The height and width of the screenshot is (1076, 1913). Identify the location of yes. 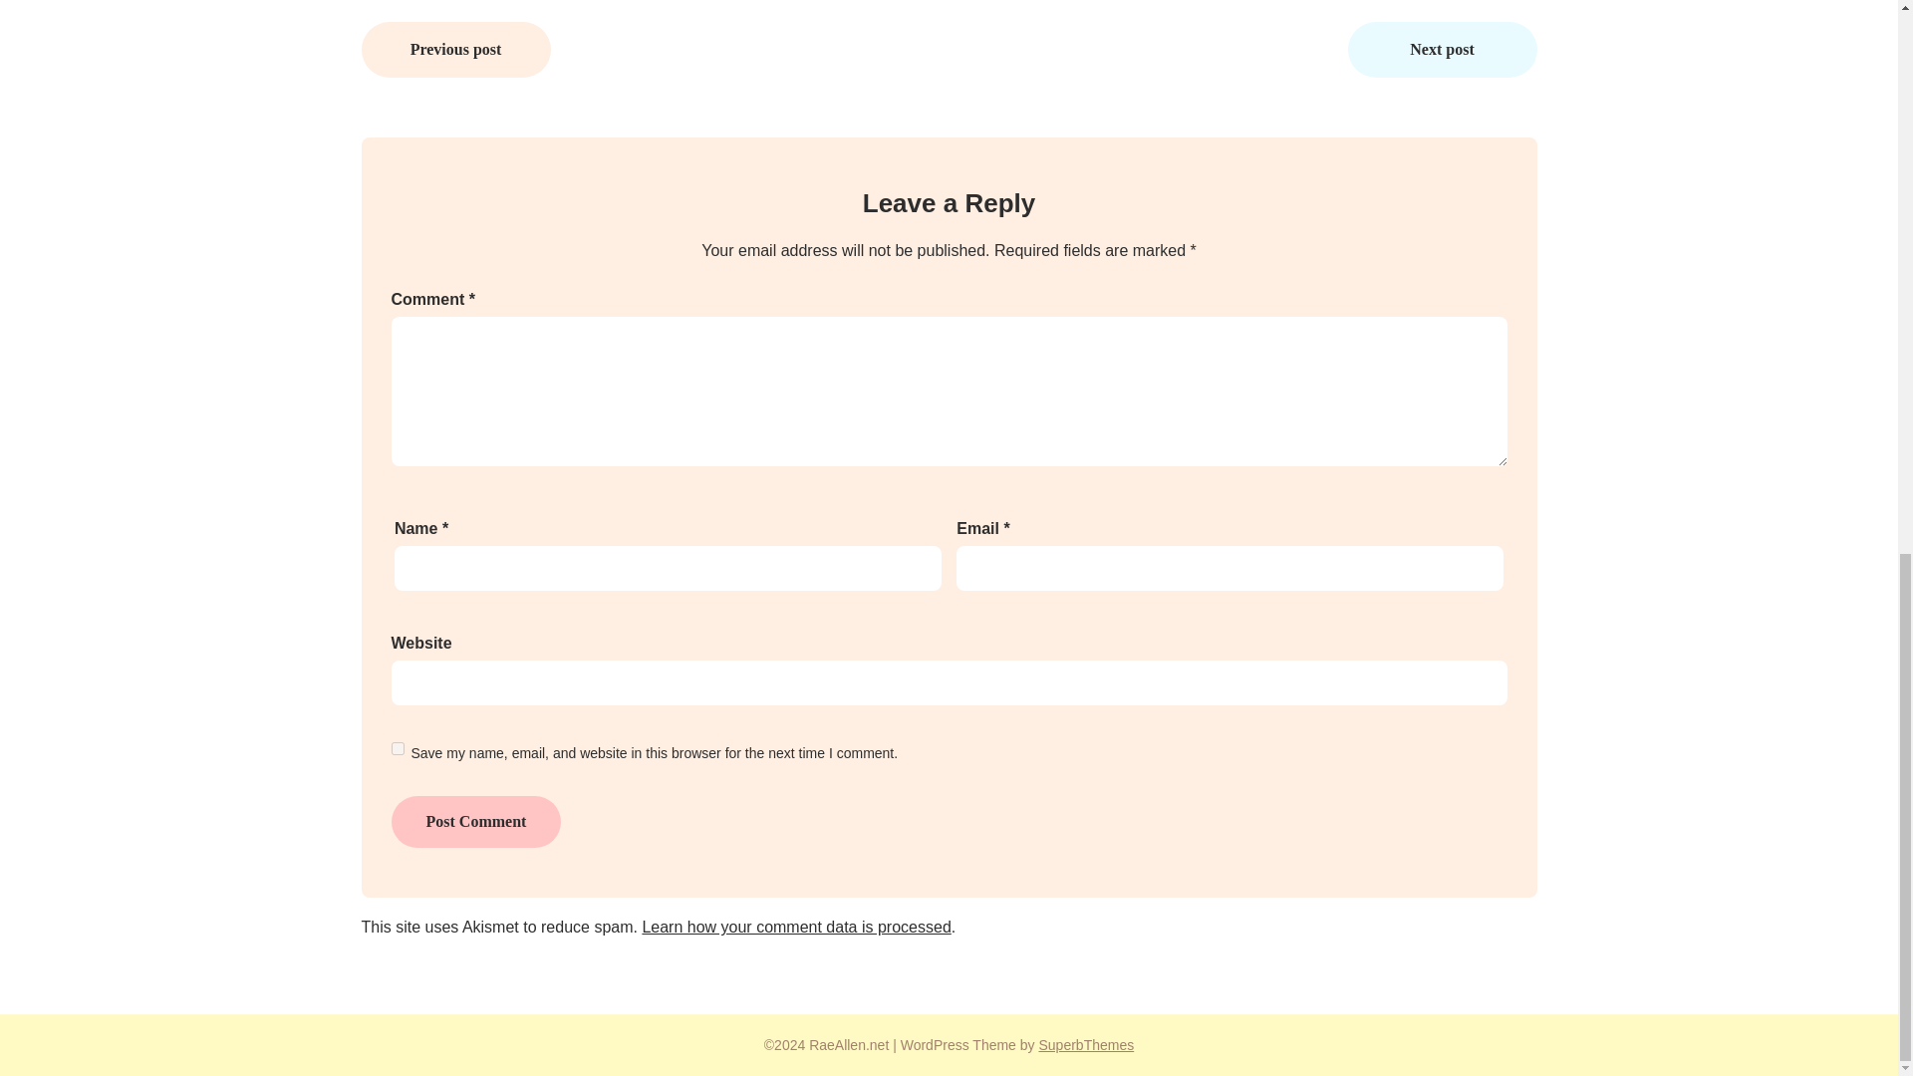
(397, 749).